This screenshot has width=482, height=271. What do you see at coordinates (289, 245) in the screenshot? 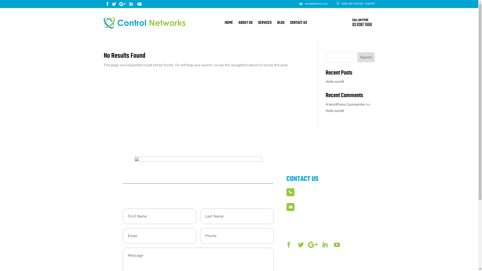
I see `Follow on Facebook` at bounding box center [289, 245].